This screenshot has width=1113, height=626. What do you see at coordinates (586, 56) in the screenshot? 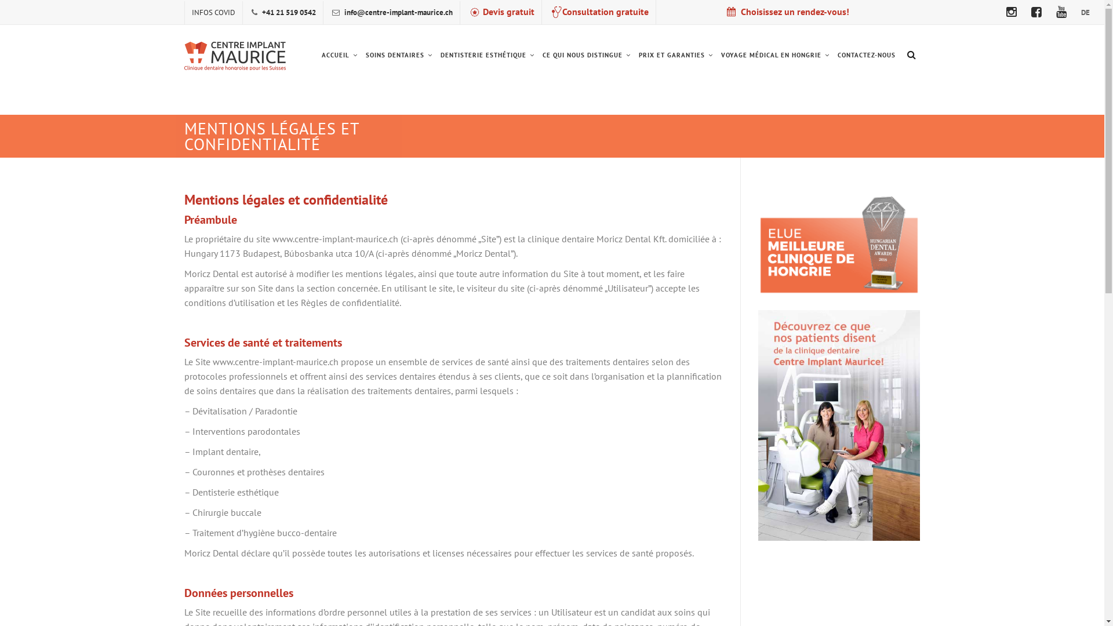
I see `CE QUI NOUS DISTINGUE` at bounding box center [586, 56].